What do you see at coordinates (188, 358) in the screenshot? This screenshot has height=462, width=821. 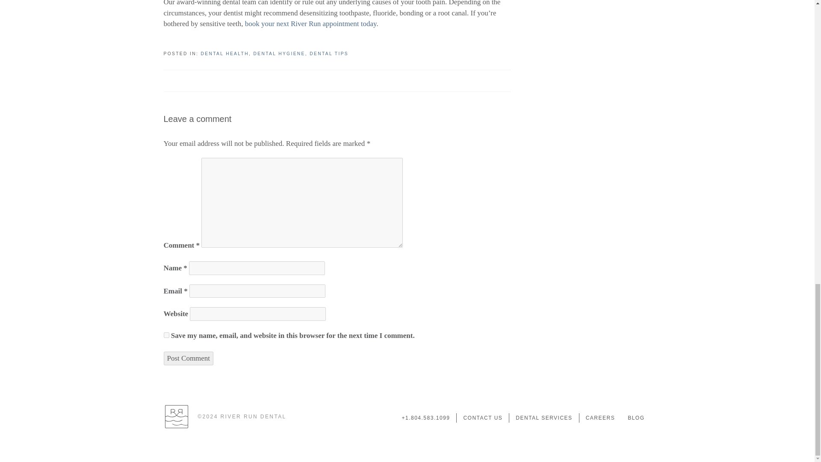 I see `Post Comment` at bounding box center [188, 358].